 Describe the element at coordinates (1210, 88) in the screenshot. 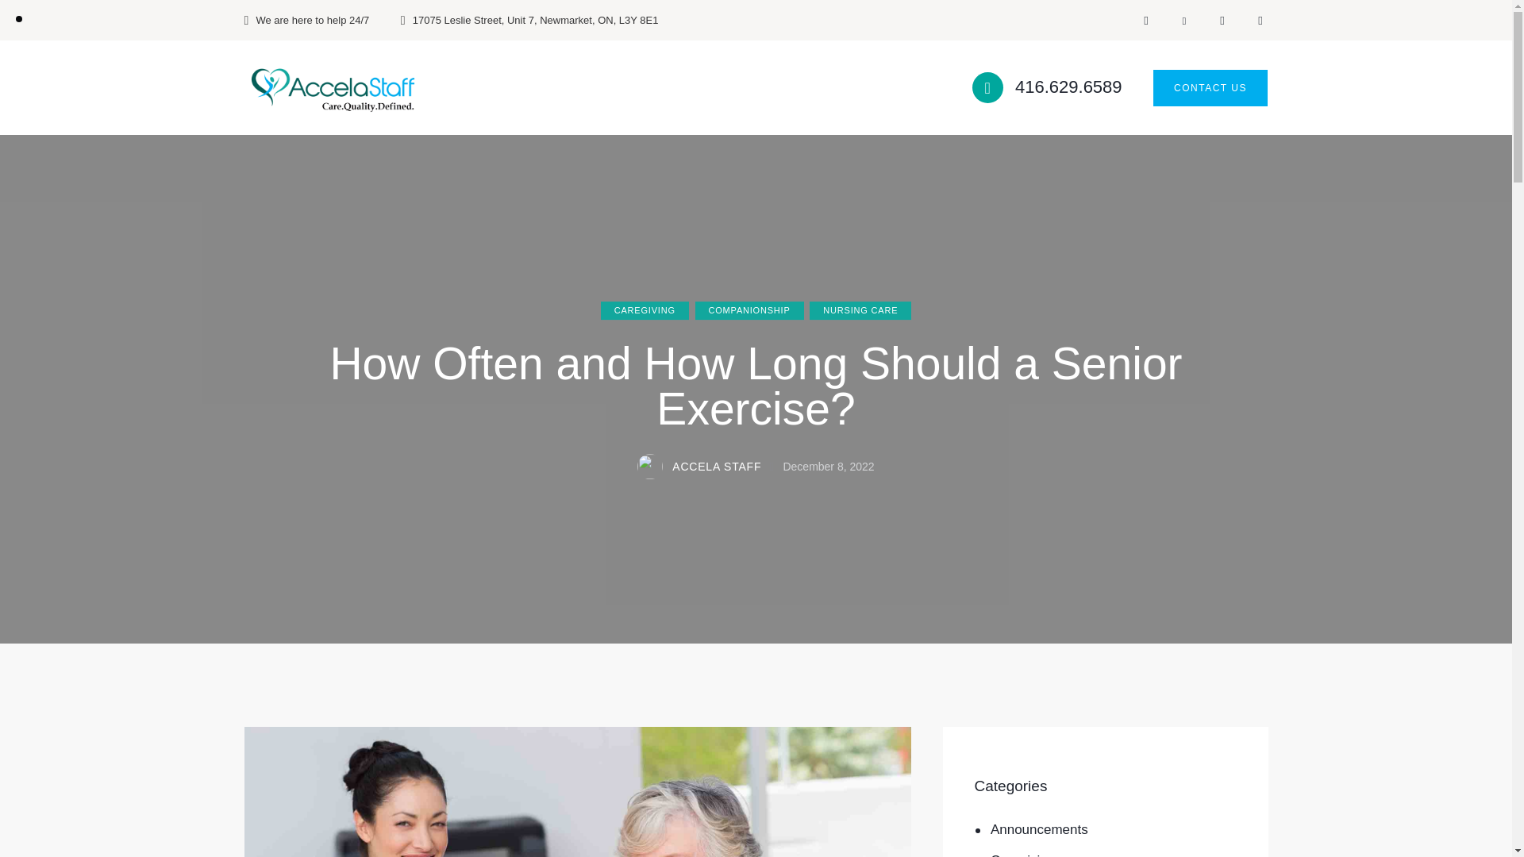

I see `CONTACT US` at that location.